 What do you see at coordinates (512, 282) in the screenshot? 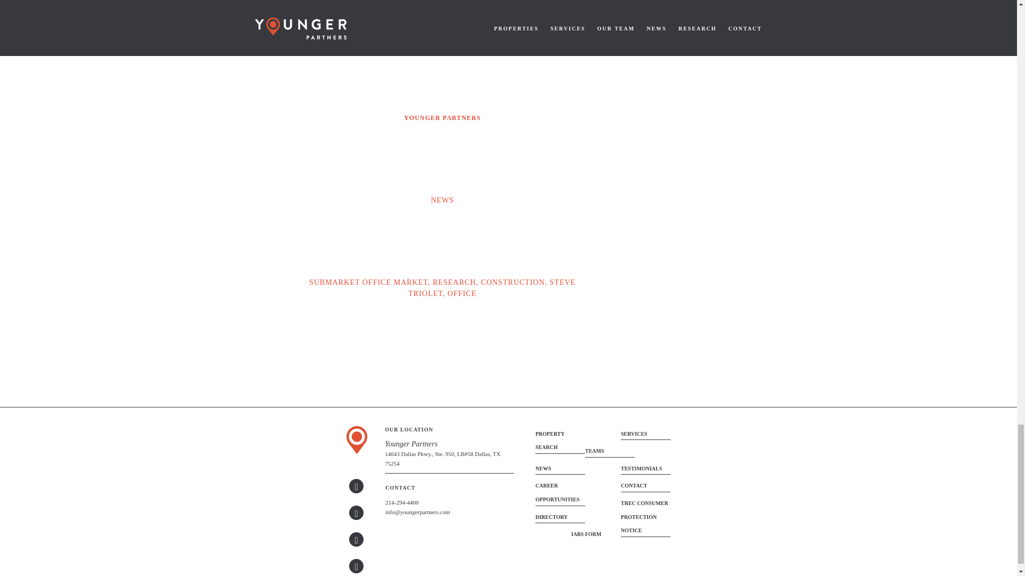
I see `CONSTRUCTION` at bounding box center [512, 282].